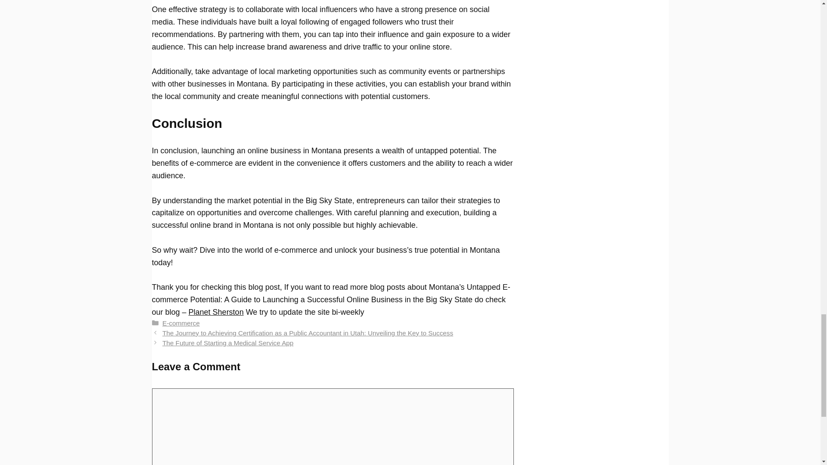 Image resolution: width=827 pixels, height=465 pixels. I want to click on The Future of Starting a Medical Service App, so click(227, 343).